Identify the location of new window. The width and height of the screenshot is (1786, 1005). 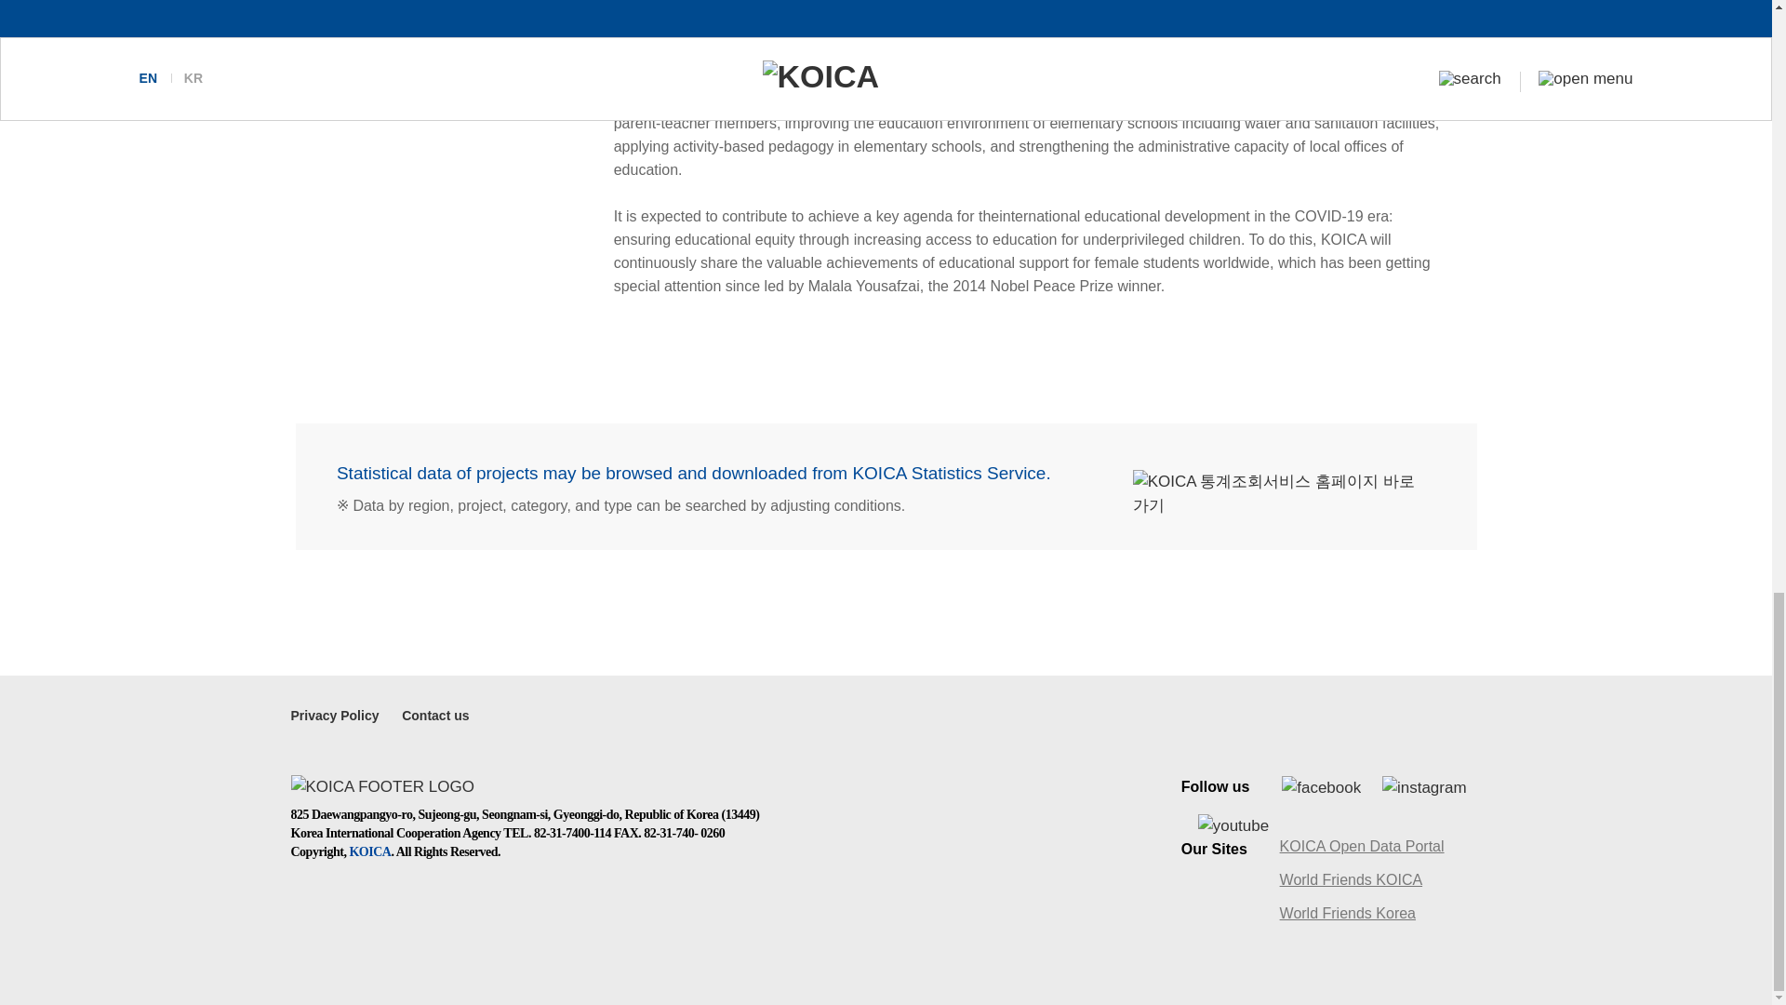
(1362, 880).